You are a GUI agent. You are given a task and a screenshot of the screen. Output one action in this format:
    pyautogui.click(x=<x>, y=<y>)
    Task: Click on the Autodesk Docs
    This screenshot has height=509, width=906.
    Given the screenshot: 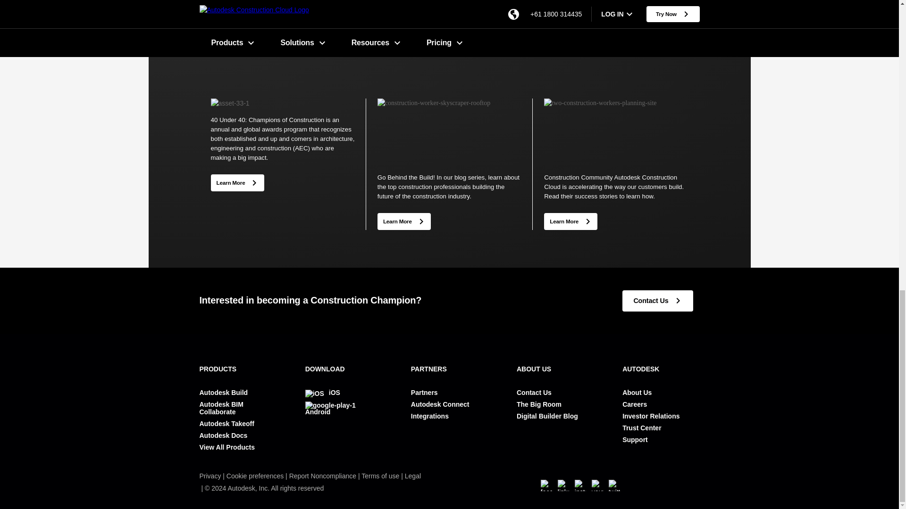 What is the action you would take?
    pyautogui.click(x=223, y=435)
    